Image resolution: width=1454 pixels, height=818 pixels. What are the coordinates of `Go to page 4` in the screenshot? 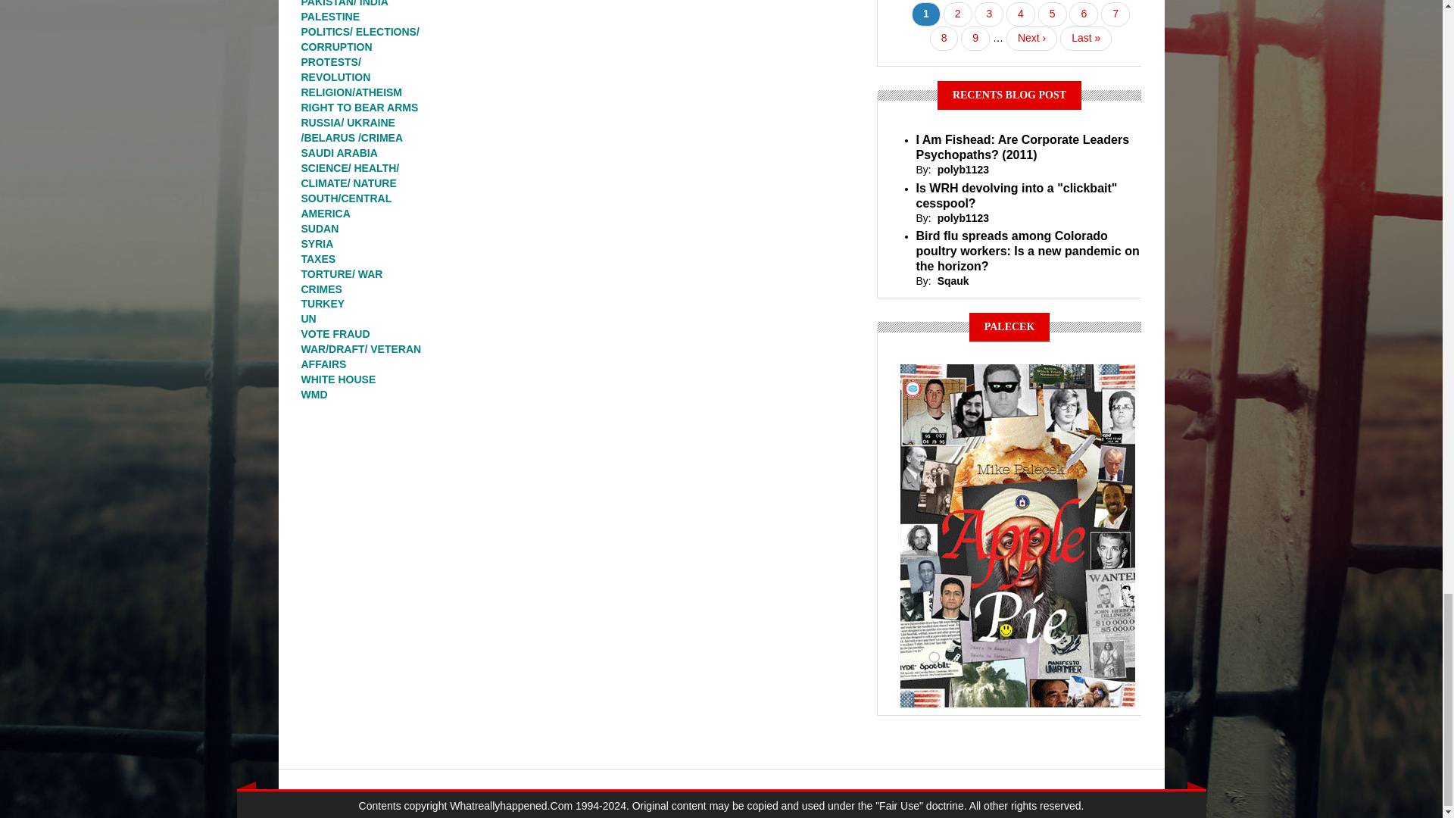 It's located at (1021, 14).